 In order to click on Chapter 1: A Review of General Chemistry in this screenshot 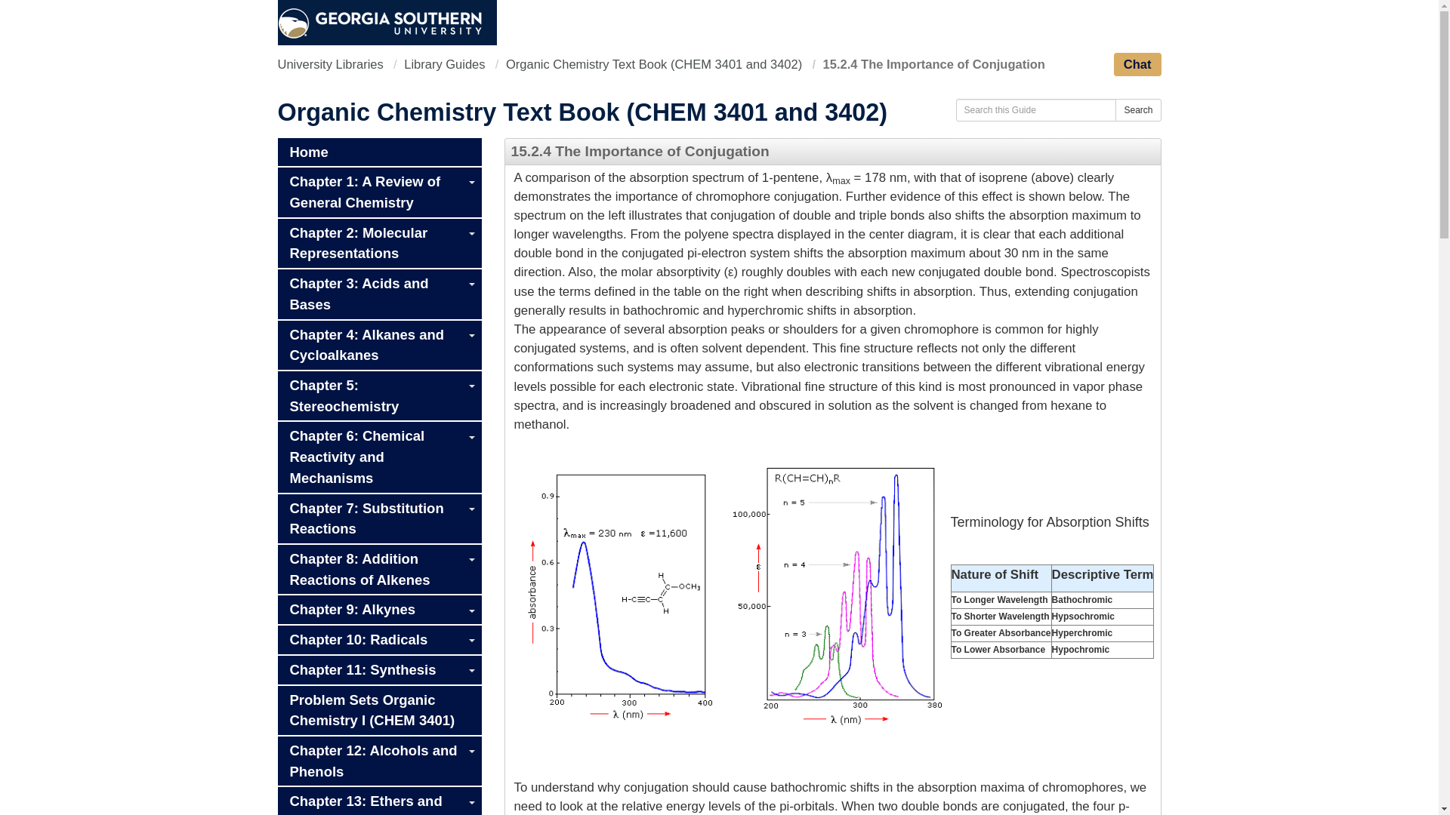, I will do `click(379, 192)`.